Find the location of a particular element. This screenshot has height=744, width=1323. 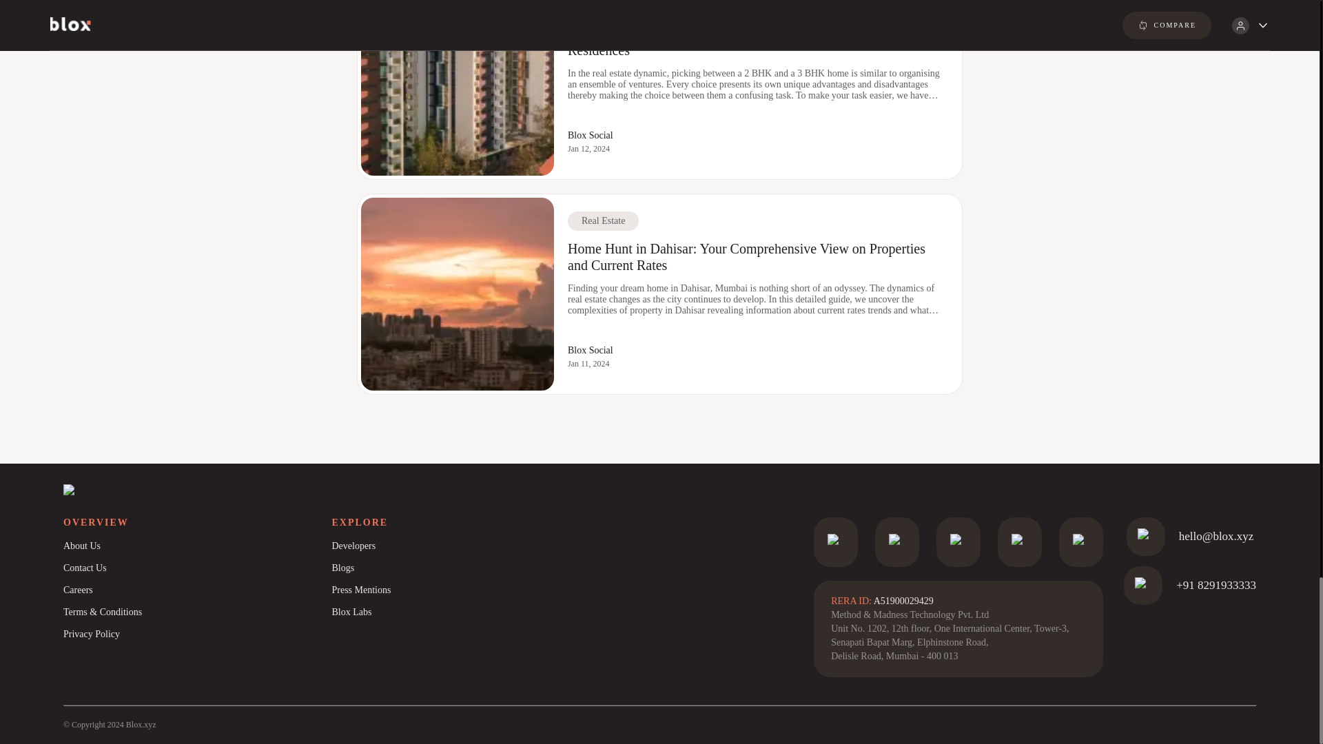

Careers is located at coordinates (197, 590).